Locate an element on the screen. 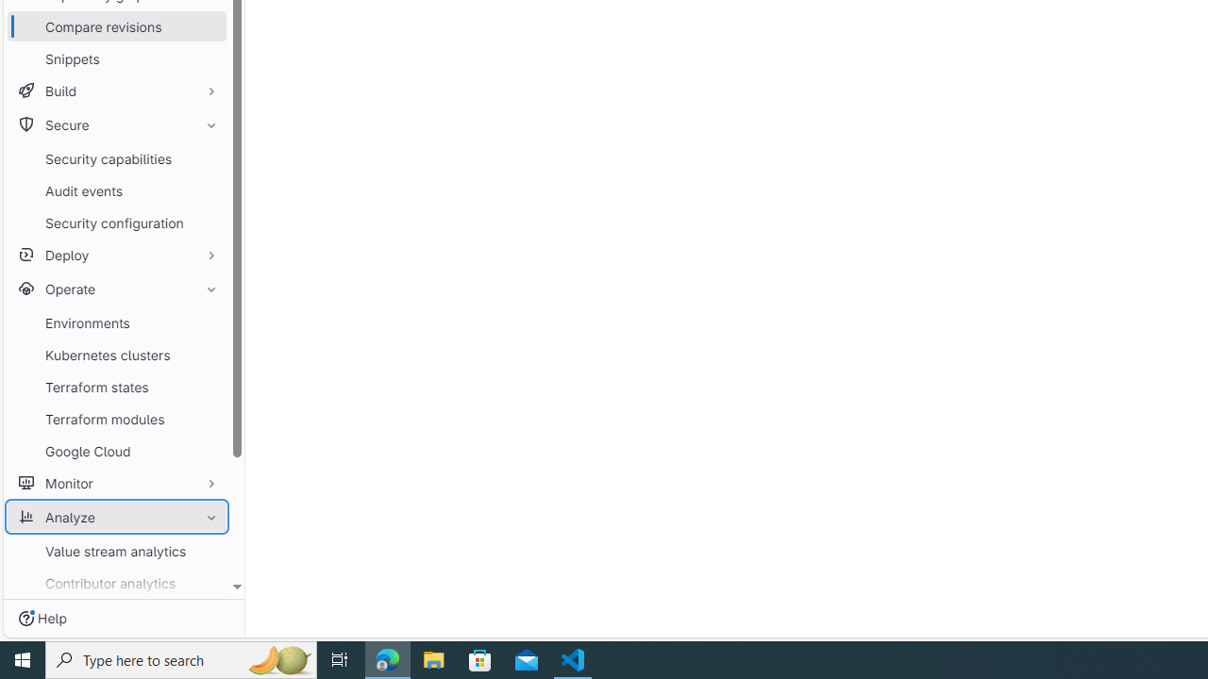 Image resolution: width=1208 pixels, height=679 pixels. Pin Security configuration is located at coordinates (207, 223).